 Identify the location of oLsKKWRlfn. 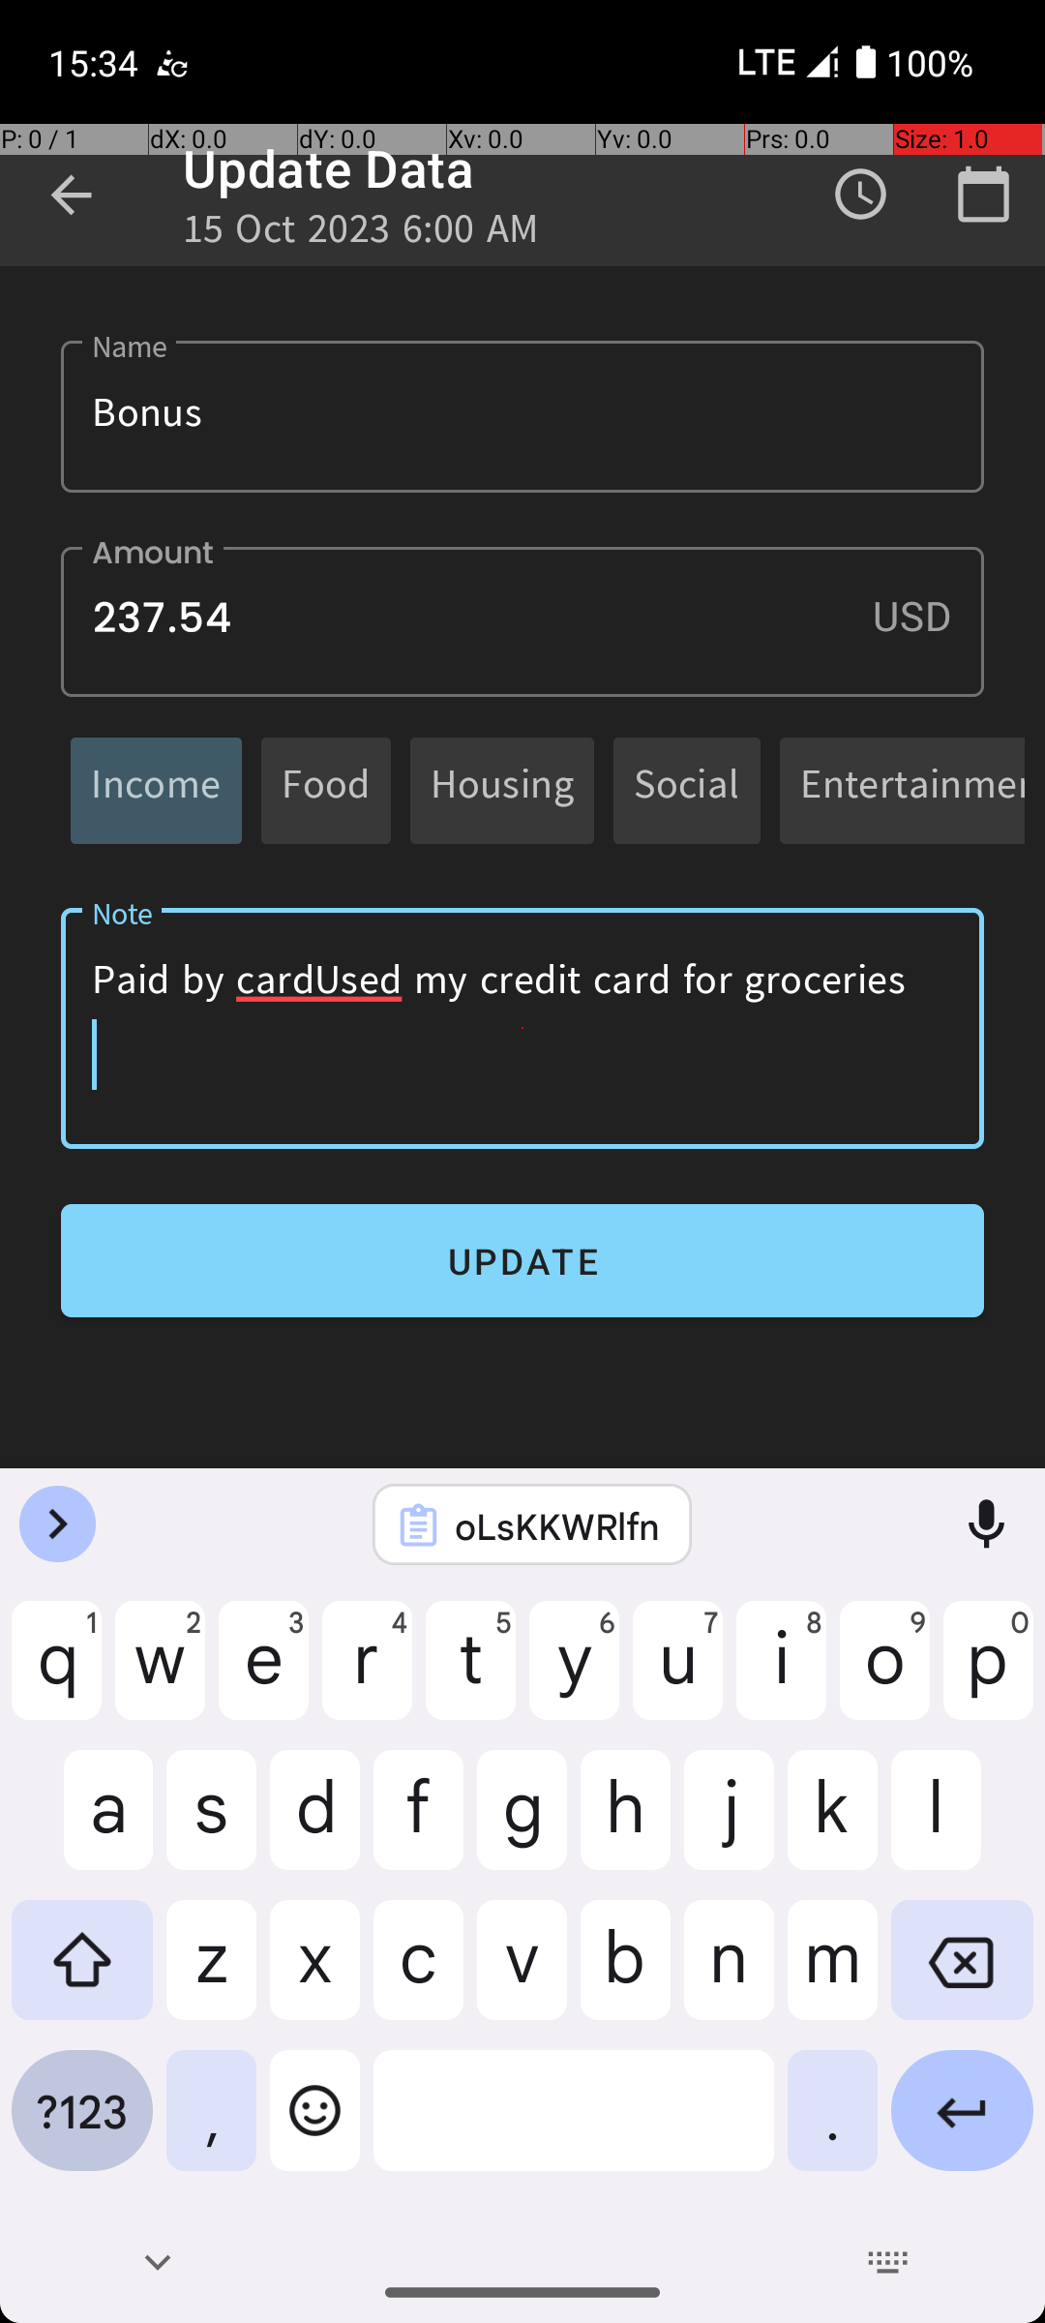
(557, 1525).